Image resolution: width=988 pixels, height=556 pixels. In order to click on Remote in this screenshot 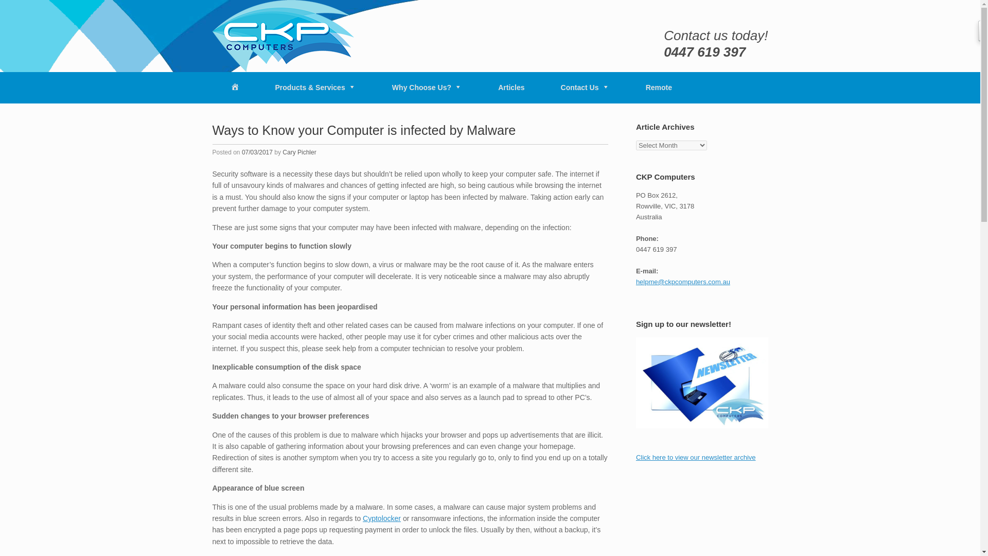, I will do `click(659, 88)`.